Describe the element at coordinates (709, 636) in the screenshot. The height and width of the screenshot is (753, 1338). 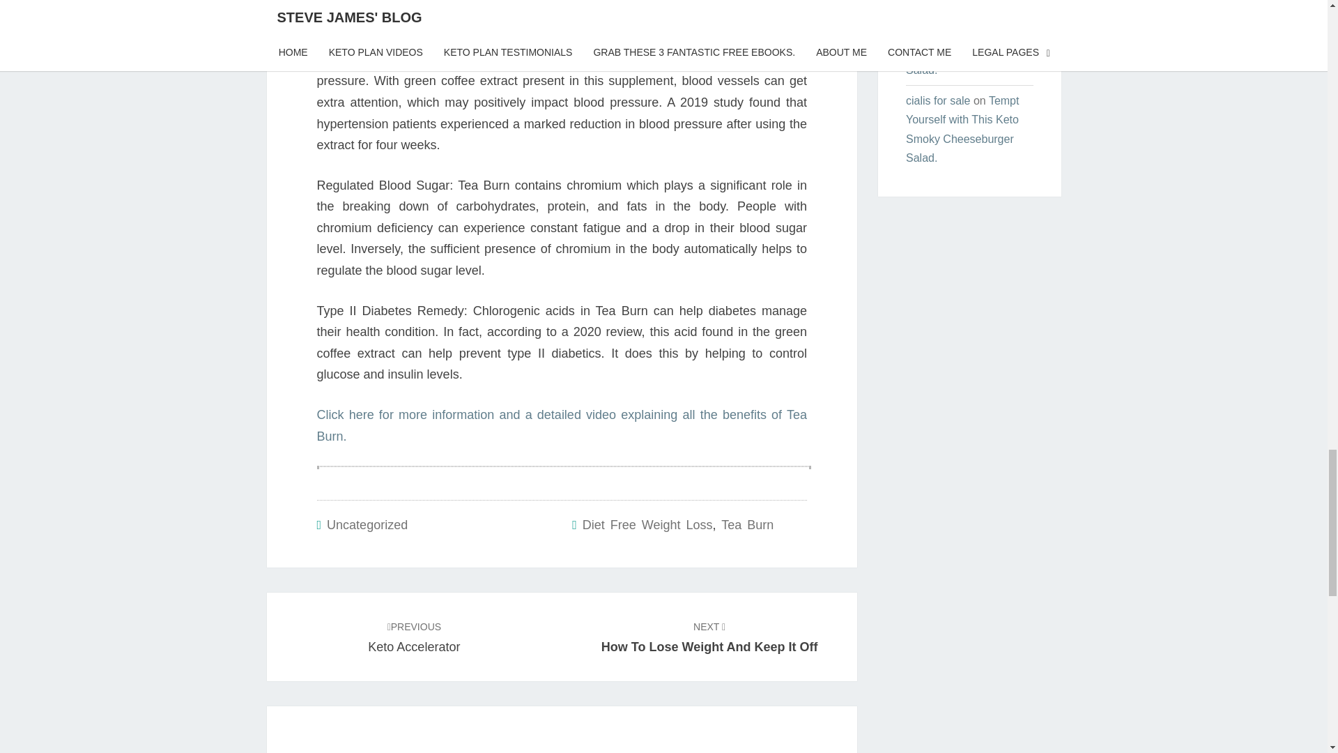
I see `Diet Free Weight Loss` at that location.